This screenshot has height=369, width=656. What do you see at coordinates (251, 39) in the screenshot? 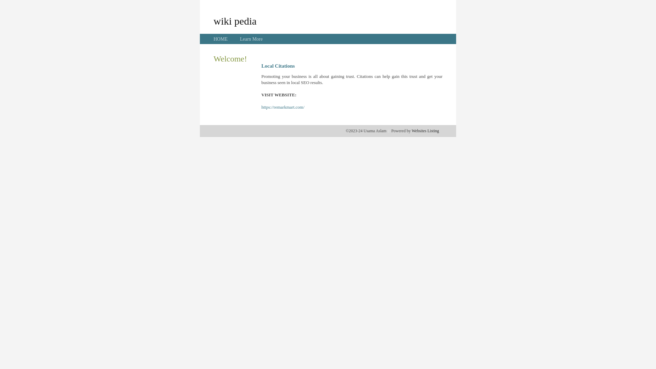
I see `Learn More` at bounding box center [251, 39].